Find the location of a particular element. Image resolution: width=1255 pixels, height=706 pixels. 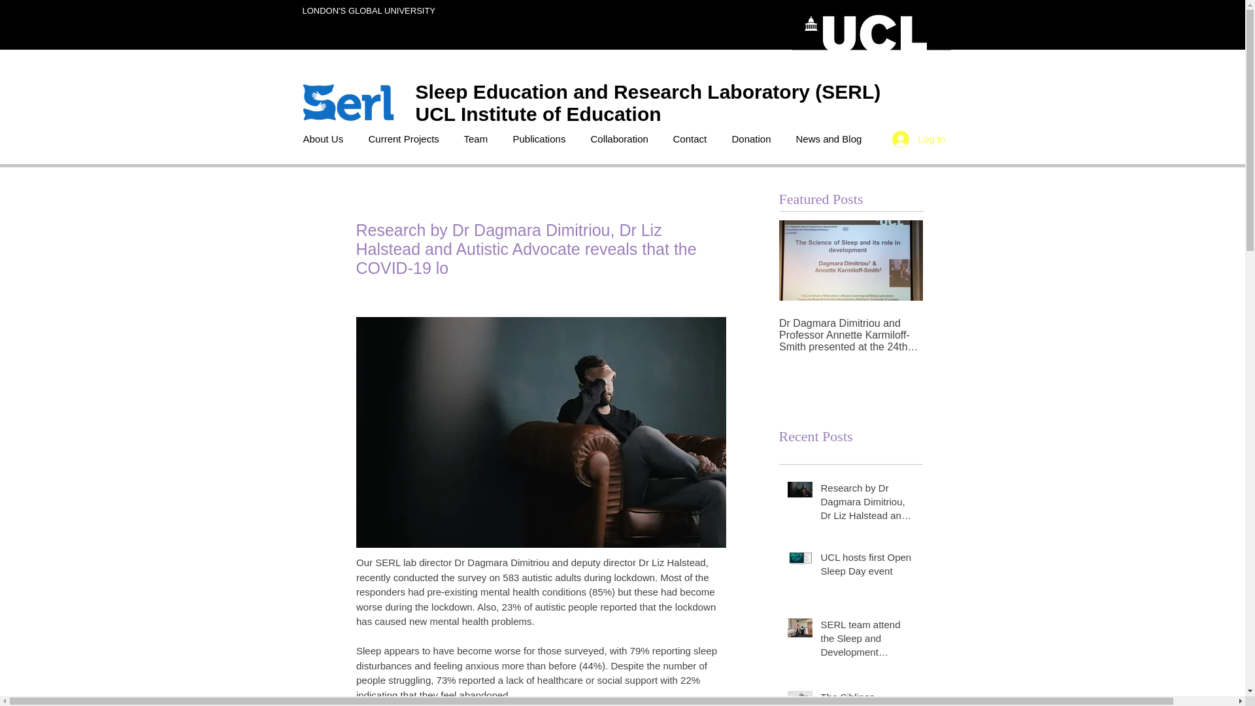

About Us is located at coordinates (325, 139).